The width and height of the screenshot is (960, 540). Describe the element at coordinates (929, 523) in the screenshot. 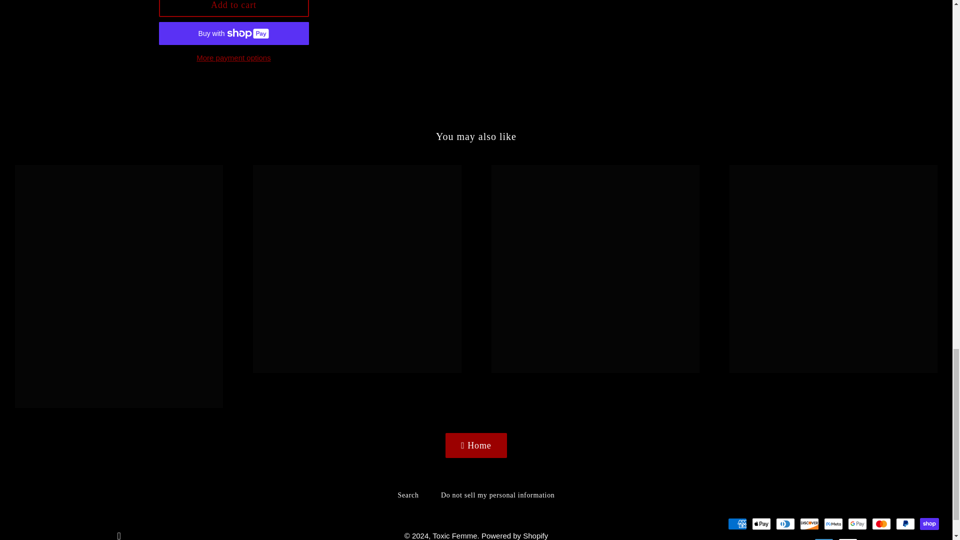

I see `Shop Pay` at that location.